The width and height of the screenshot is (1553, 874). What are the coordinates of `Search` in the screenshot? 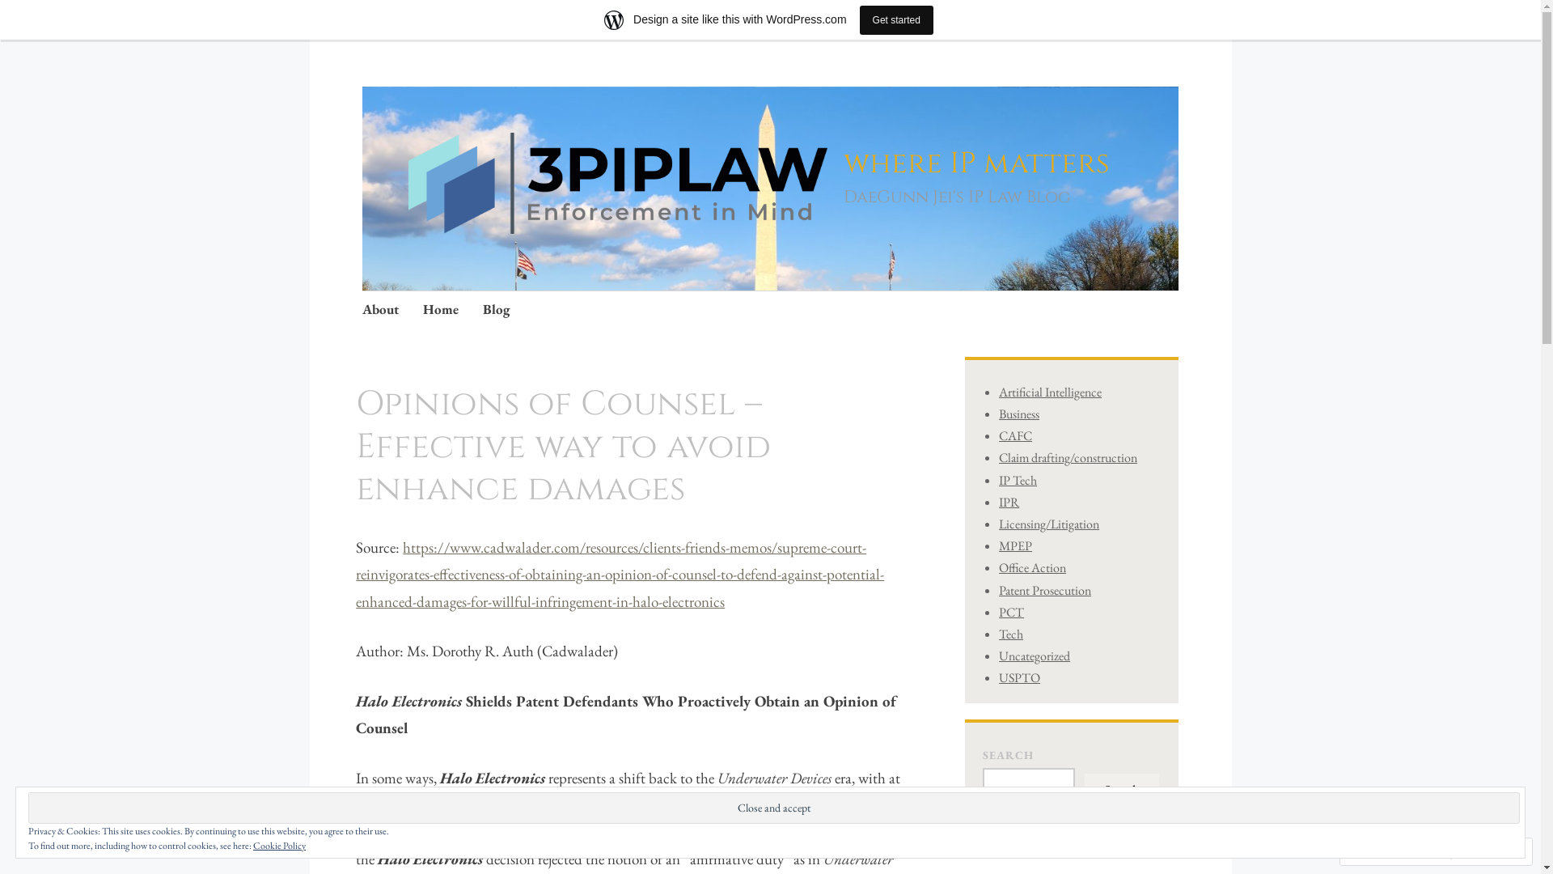 It's located at (1122, 791).